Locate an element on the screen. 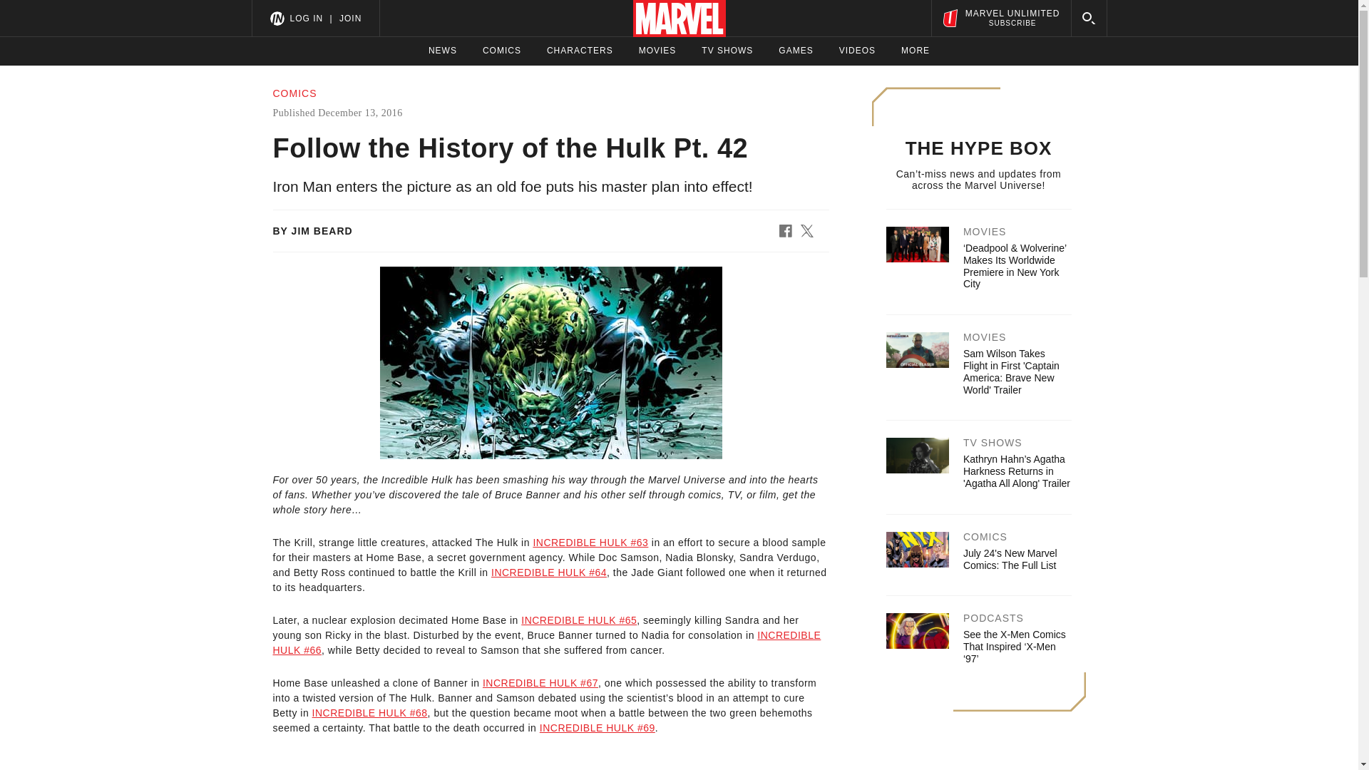 Image resolution: width=1369 pixels, height=770 pixels. MOVIES is located at coordinates (657, 51).